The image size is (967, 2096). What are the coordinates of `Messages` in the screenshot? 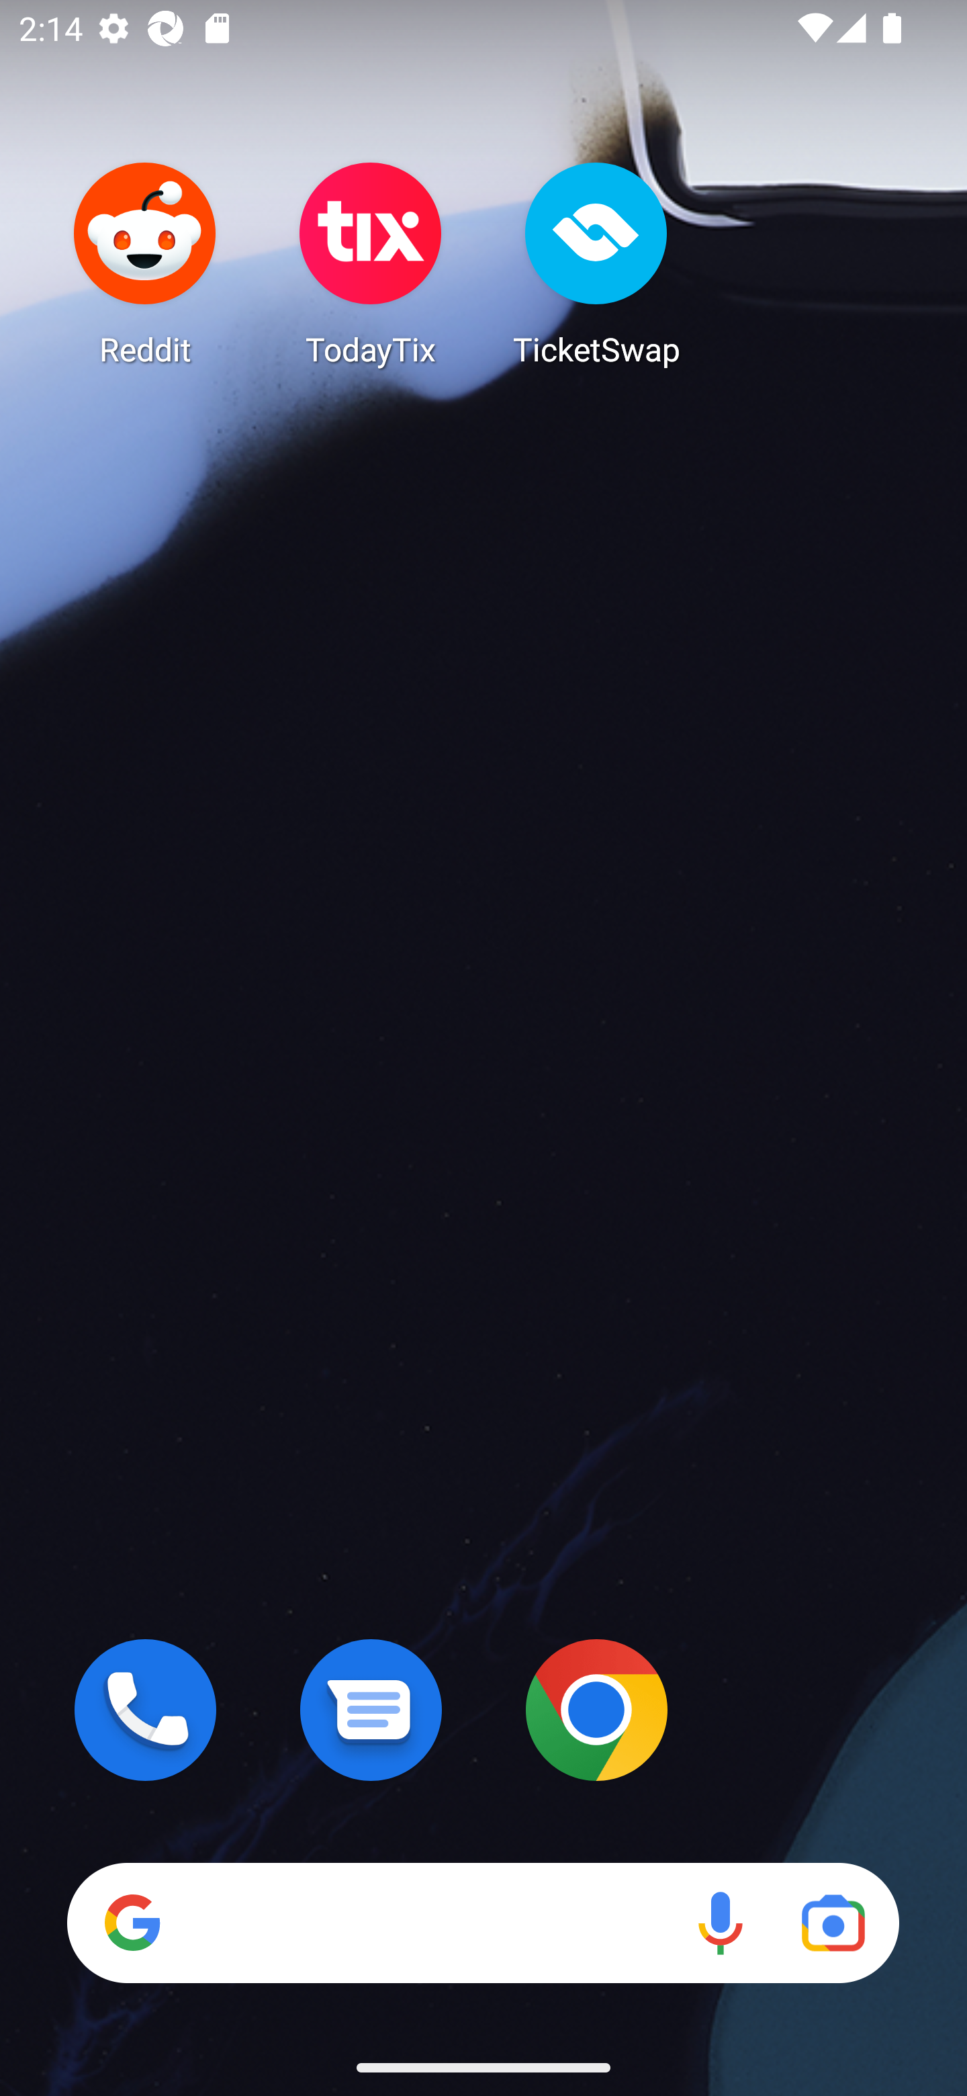 It's located at (371, 1710).